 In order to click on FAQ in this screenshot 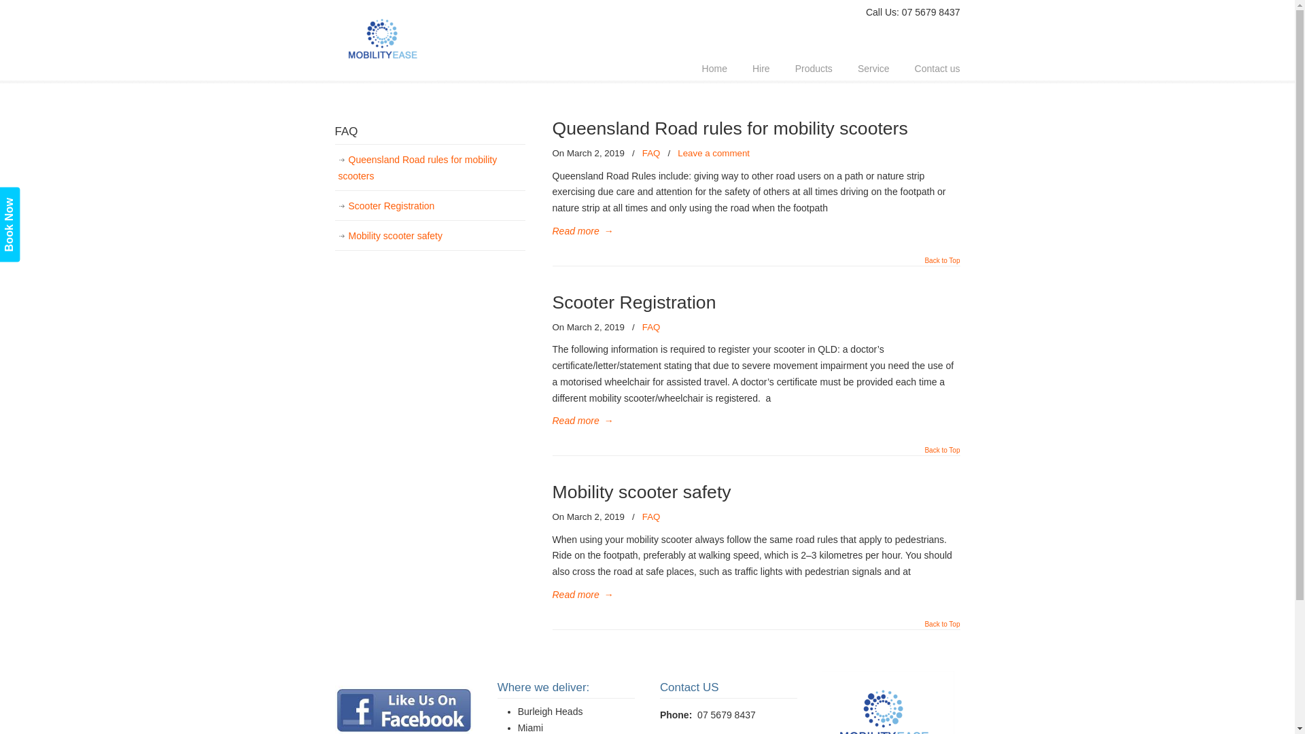, I will do `click(651, 518)`.